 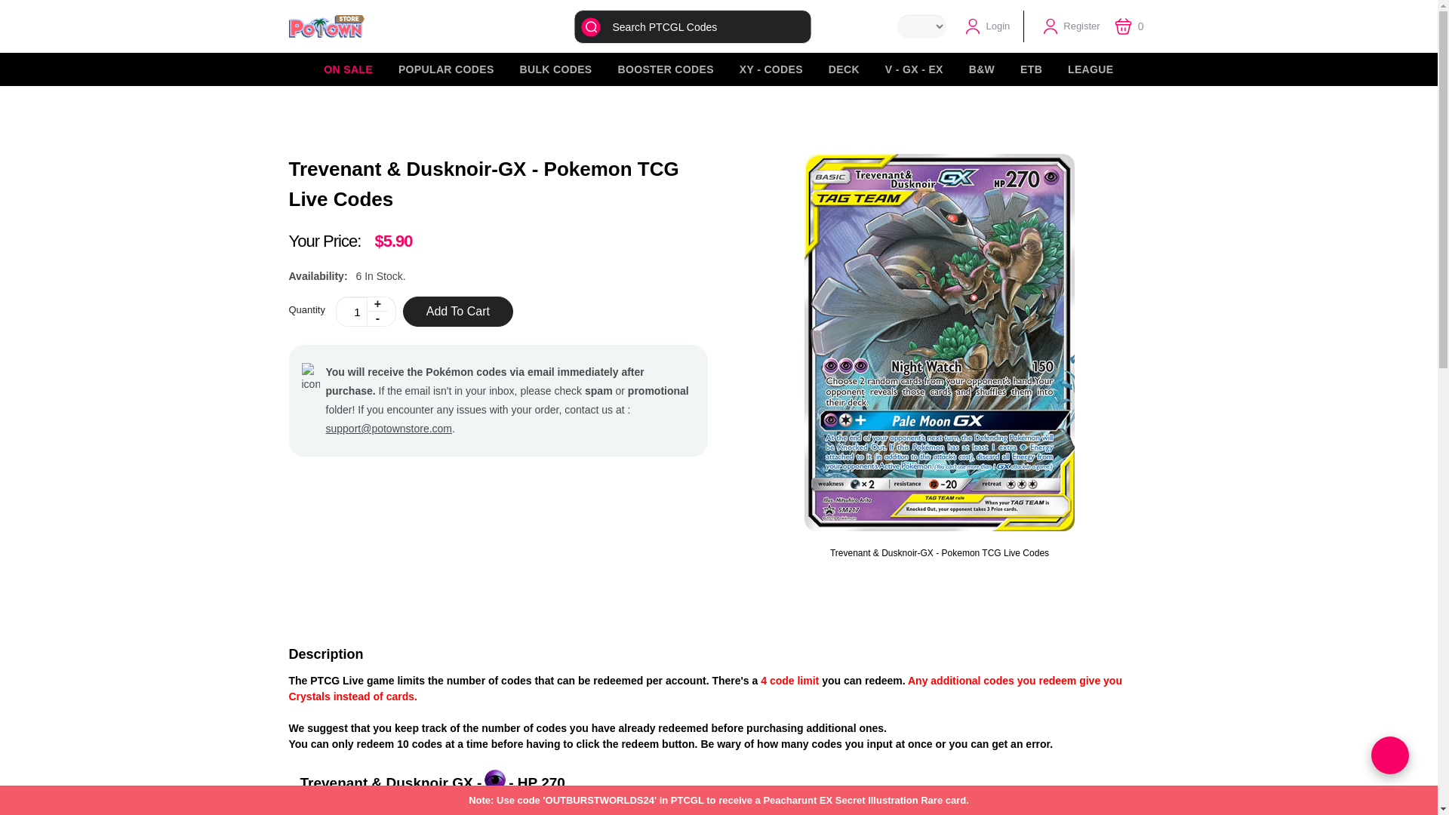 I want to click on XY - CODES, so click(x=771, y=69).